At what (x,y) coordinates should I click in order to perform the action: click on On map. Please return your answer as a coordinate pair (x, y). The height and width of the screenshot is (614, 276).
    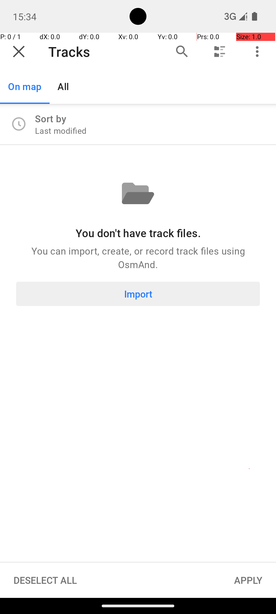
    Looking at the image, I should click on (25, 86).